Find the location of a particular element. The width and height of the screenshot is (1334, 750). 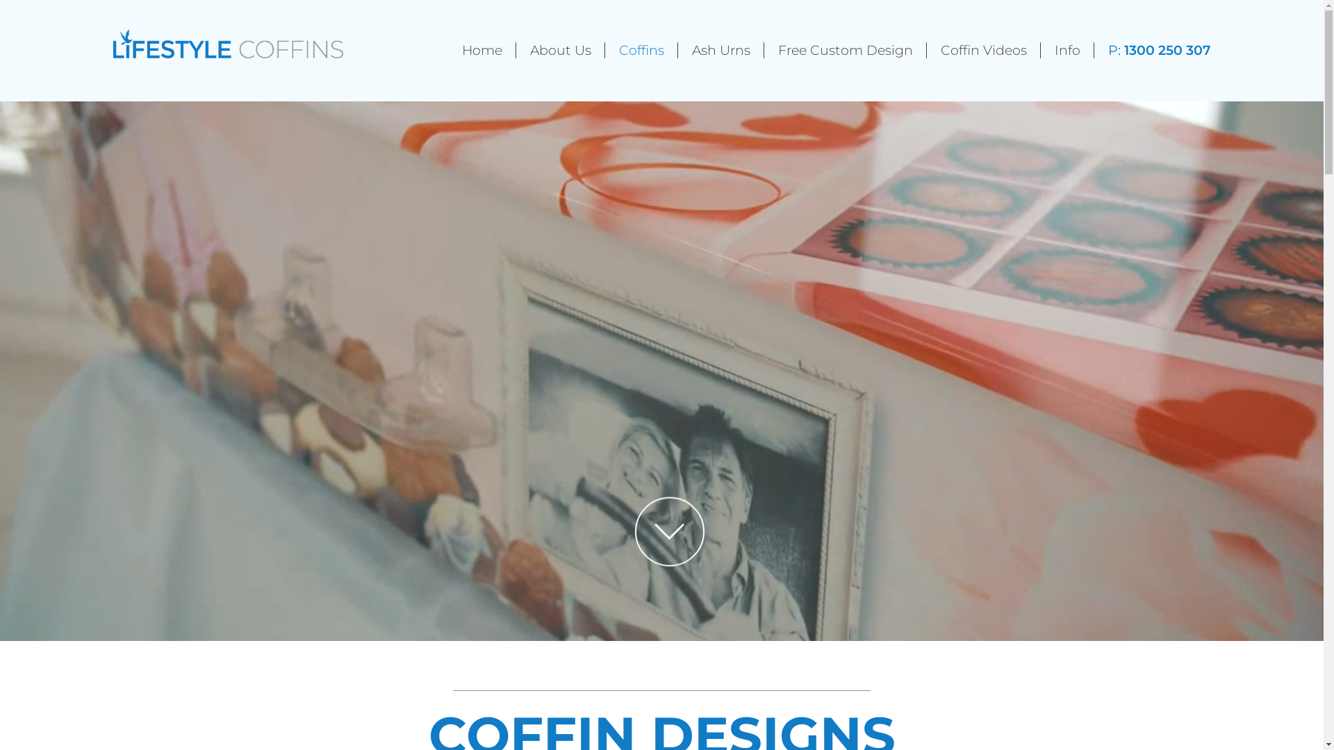

P: 1300 250 307 is located at coordinates (1159, 51).